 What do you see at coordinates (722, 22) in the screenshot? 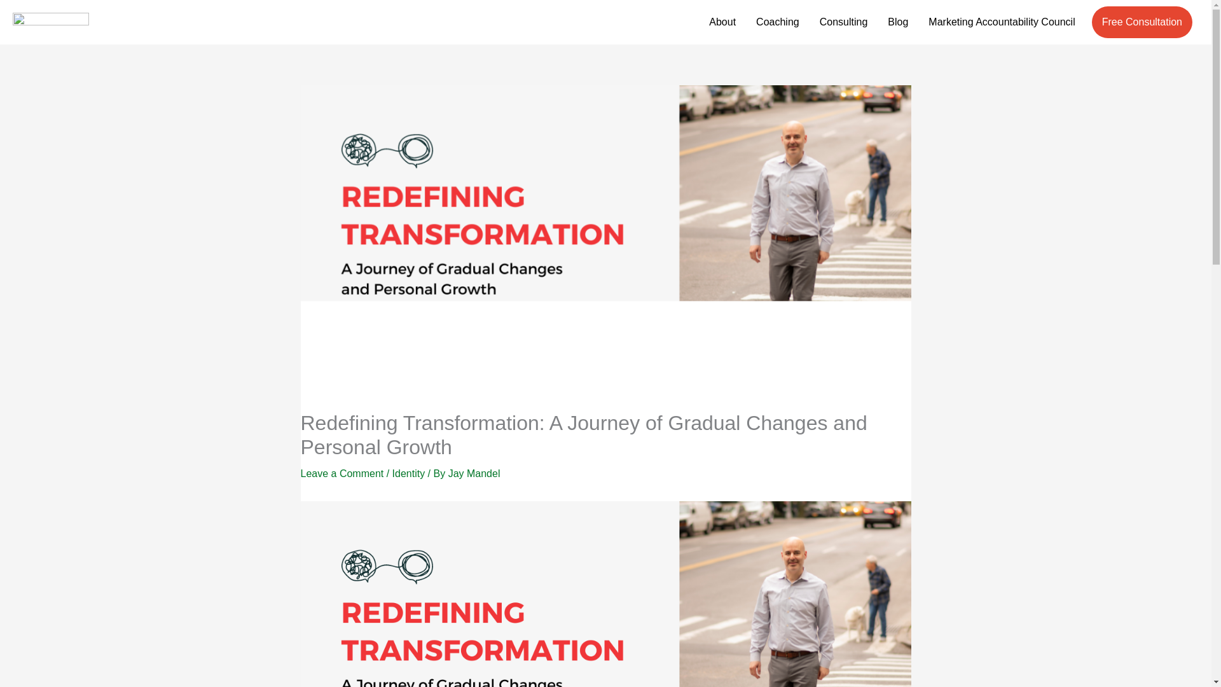
I see `About` at bounding box center [722, 22].